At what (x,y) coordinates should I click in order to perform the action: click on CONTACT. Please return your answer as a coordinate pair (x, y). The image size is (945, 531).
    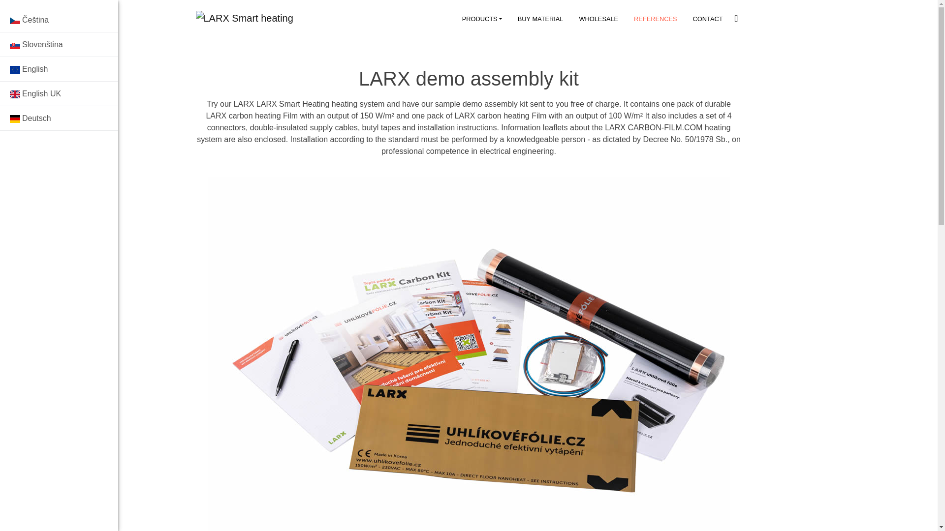
    Looking at the image, I should click on (708, 19).